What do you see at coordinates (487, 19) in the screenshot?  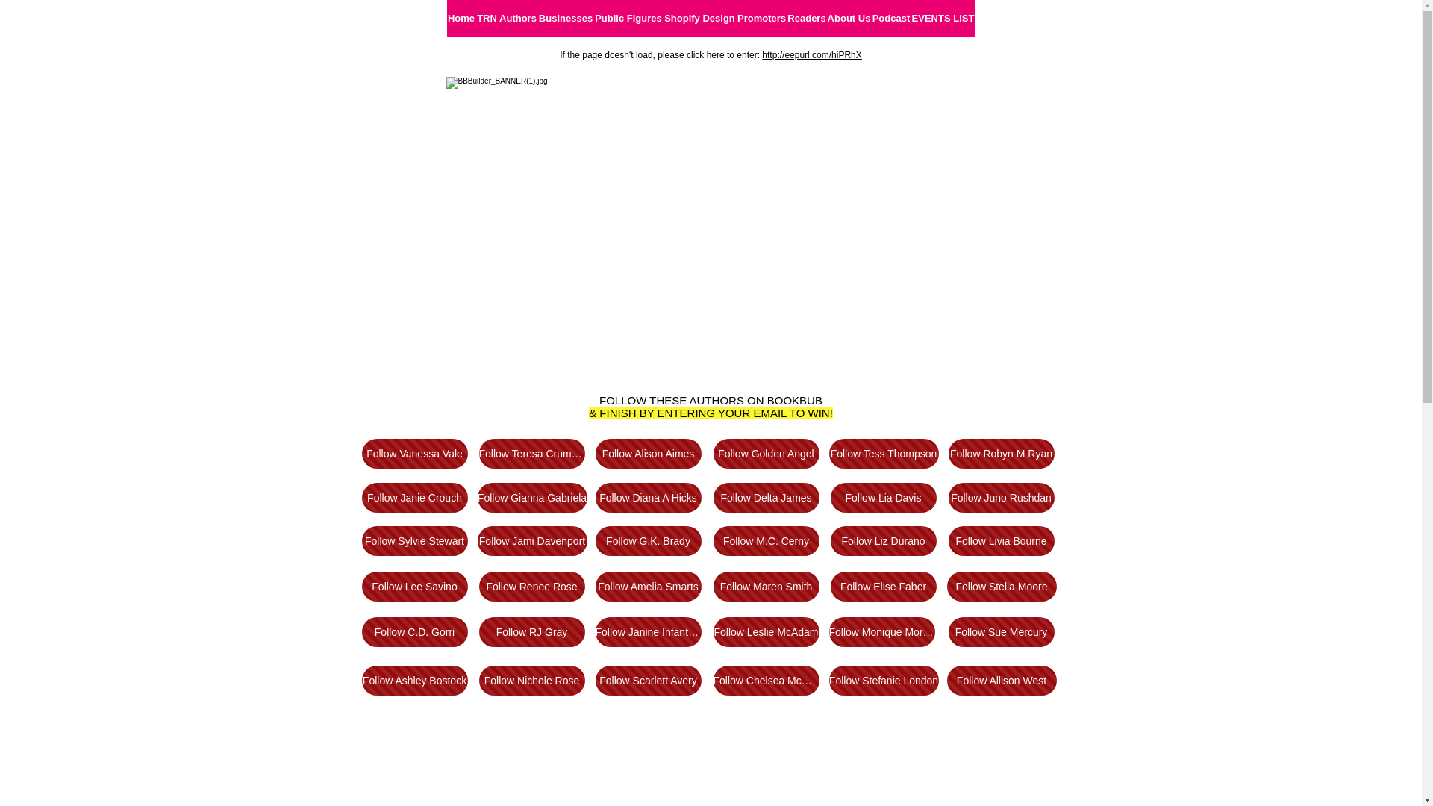 I see `TRN` at bounding box center [487, 19].